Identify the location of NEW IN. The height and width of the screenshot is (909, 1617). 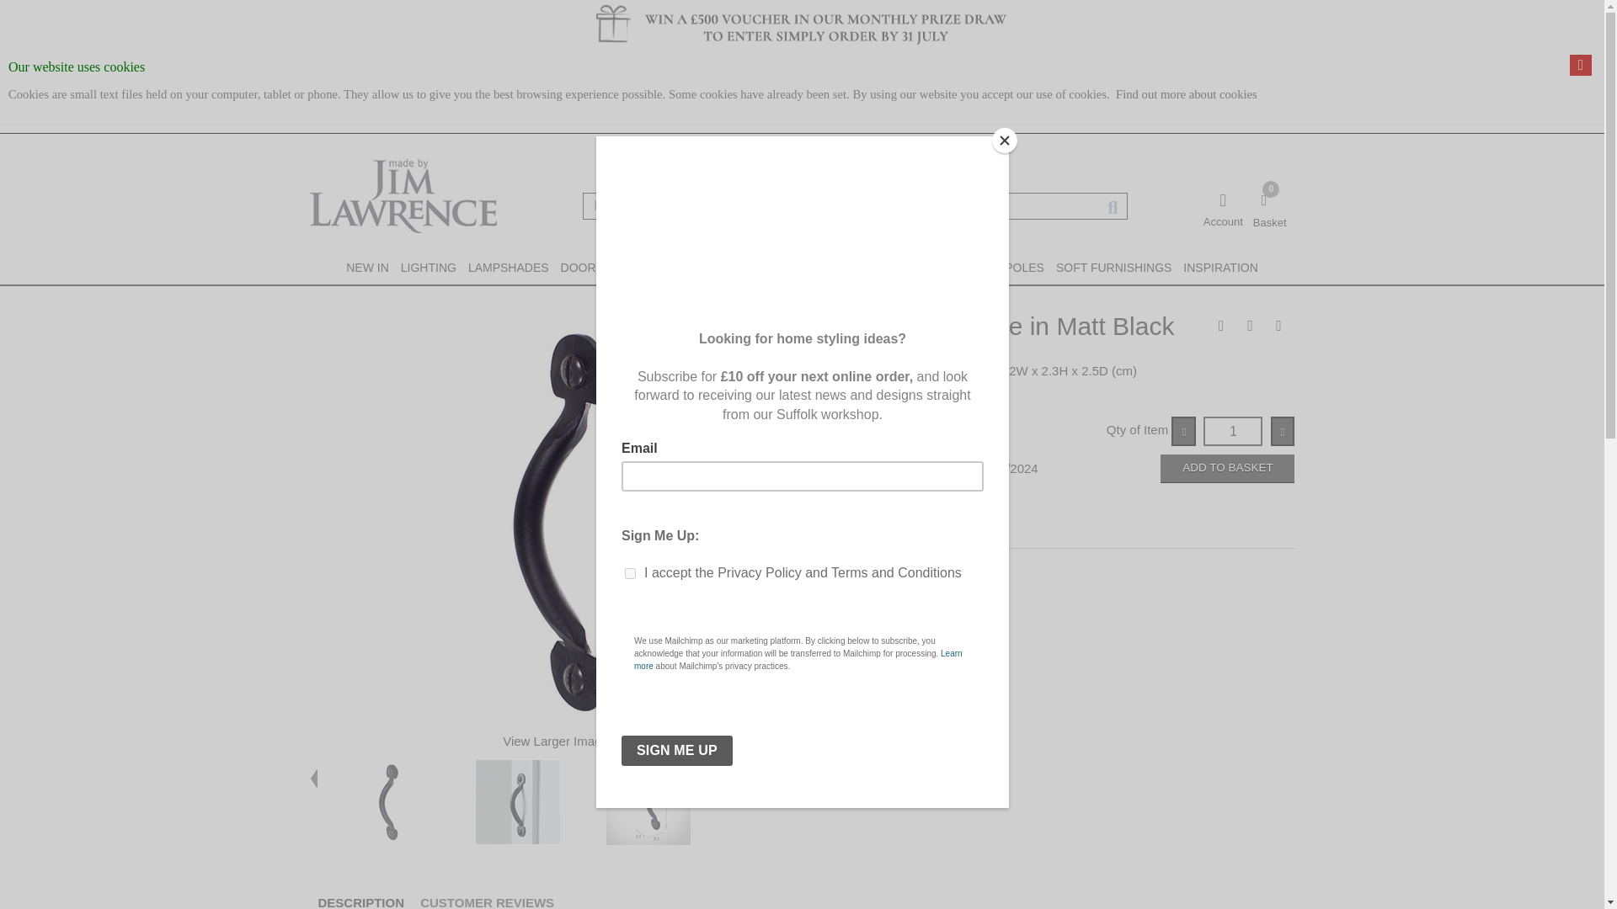
(367, 268).